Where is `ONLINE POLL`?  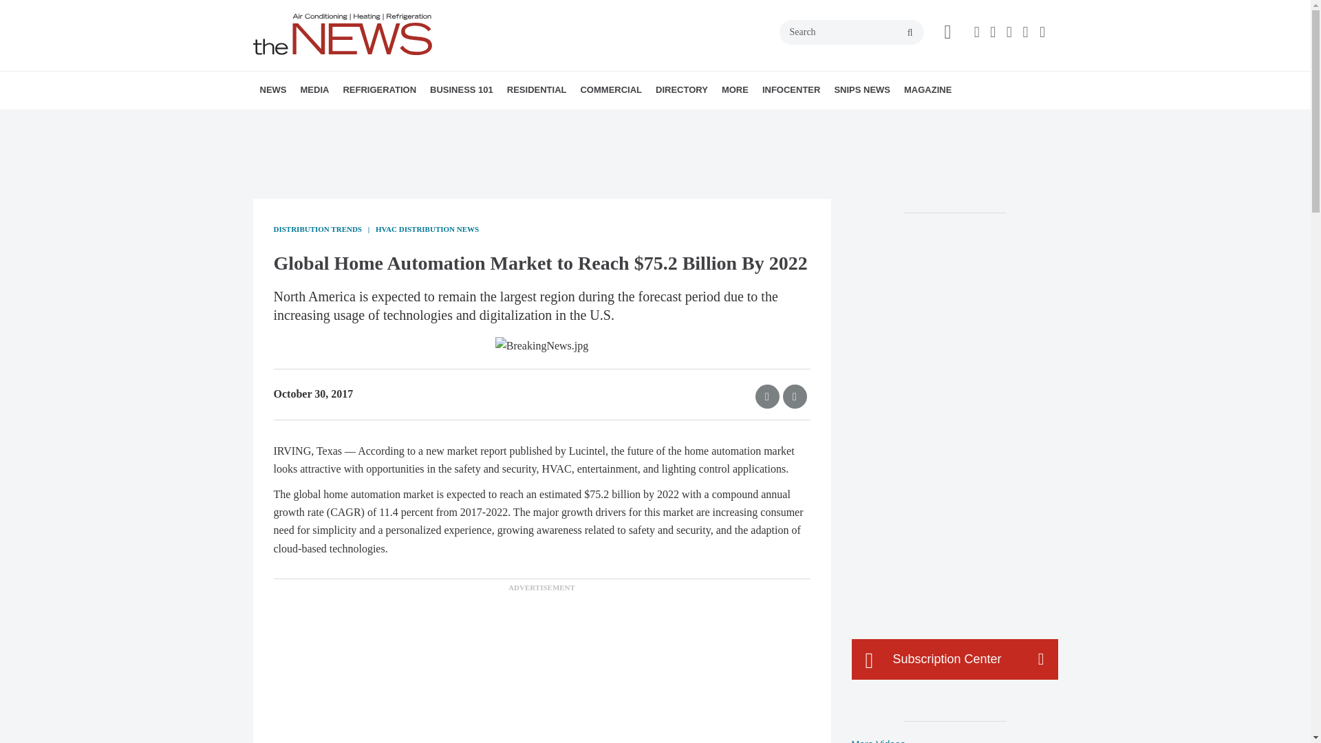 ONLINE POLL is located at coordinates (410, 120).